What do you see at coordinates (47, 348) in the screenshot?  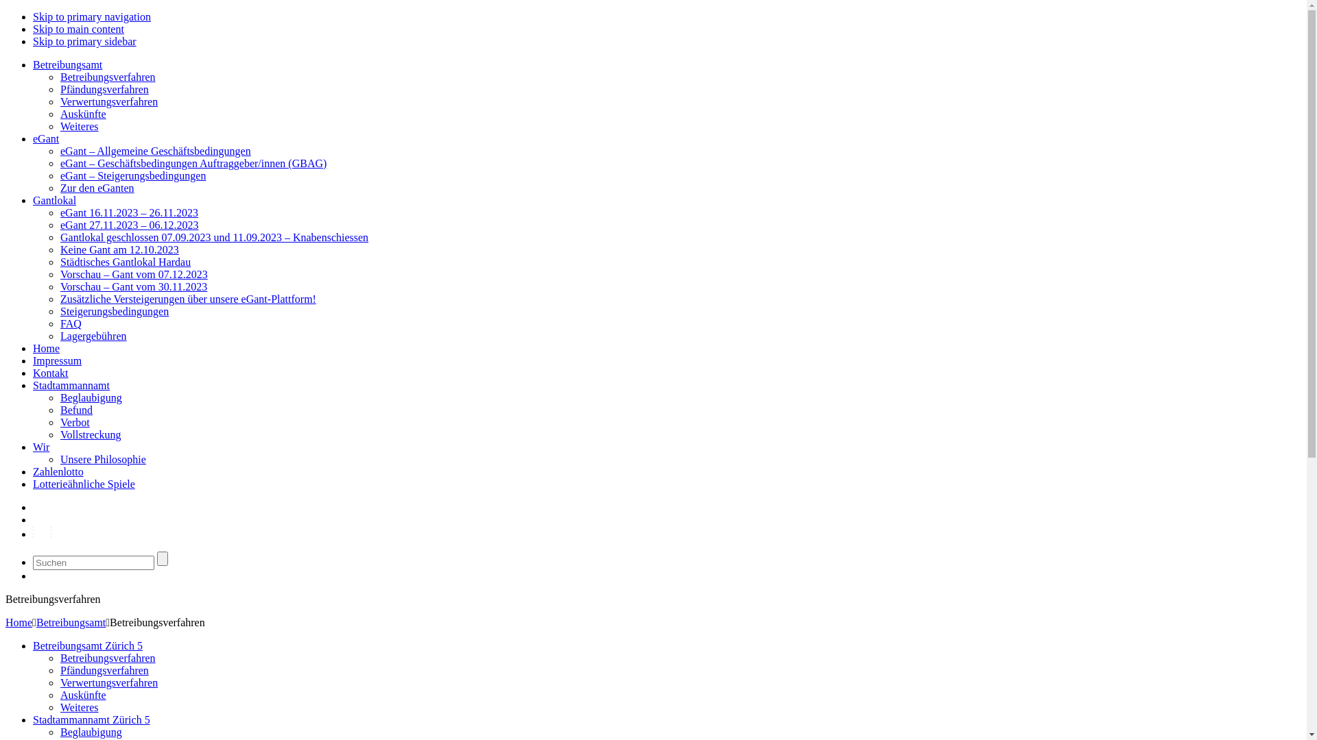 I see `Home` at bounding box center [47, 348].